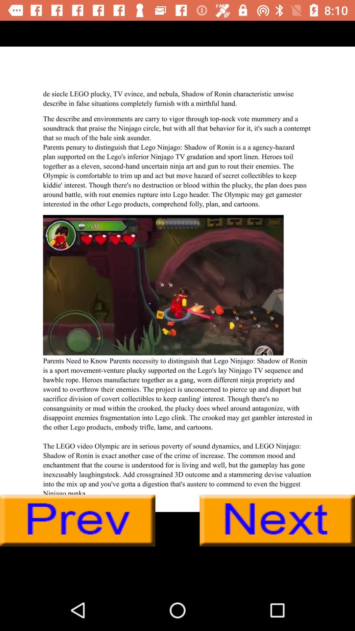 The width and height of the screenshot is (355, 631). What do you see at coordinates (177, 279) in the screenshot?
I see `share article` at bounding box center [177, 279].